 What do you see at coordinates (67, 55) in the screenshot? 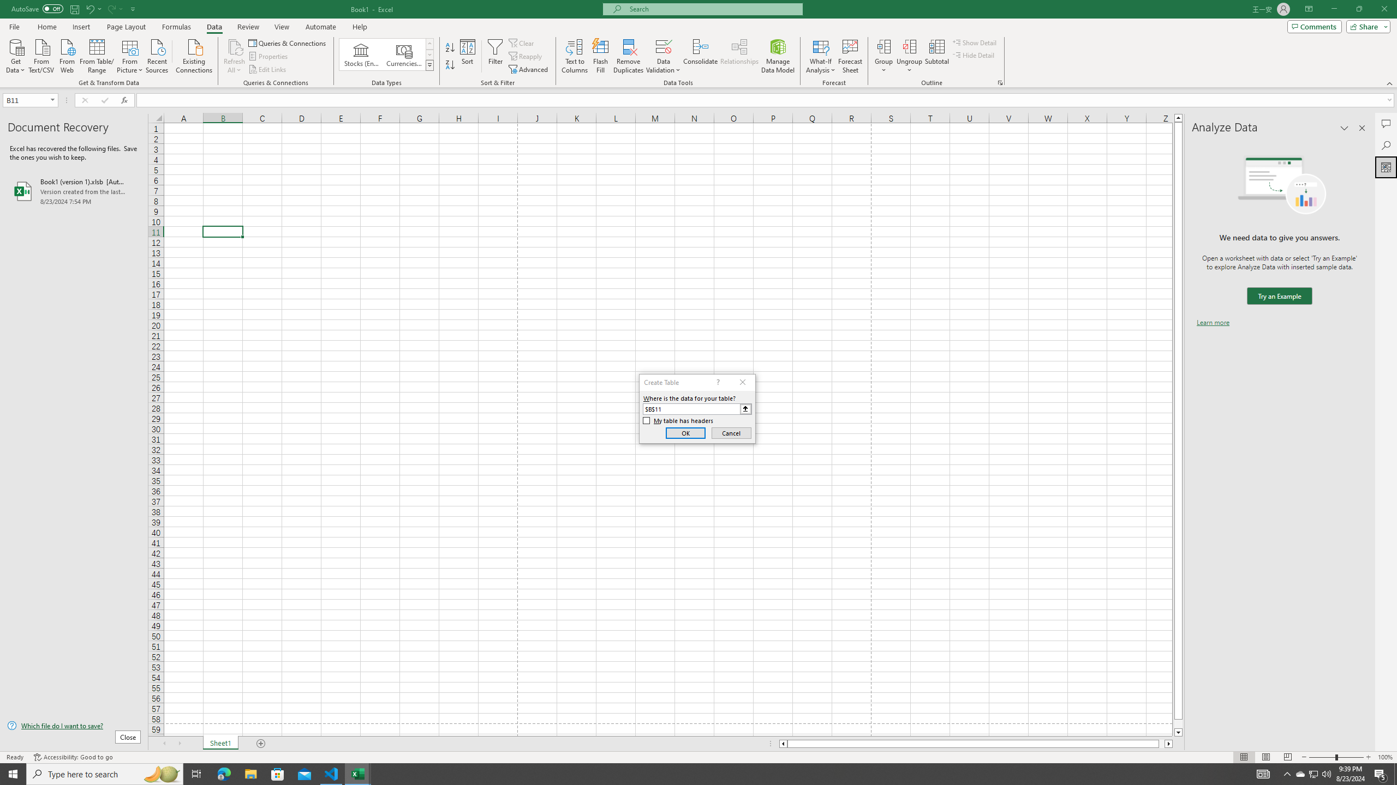
I see `From Web` at bounding box center [67, 55].